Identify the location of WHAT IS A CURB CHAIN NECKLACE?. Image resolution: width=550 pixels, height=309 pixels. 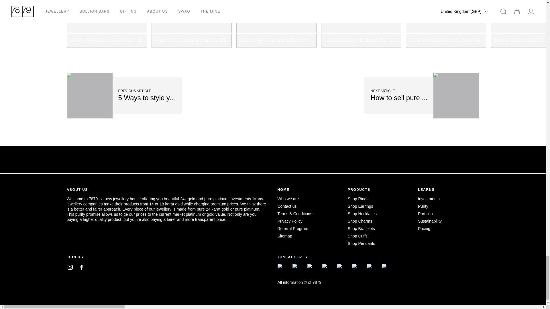
(191, 24).